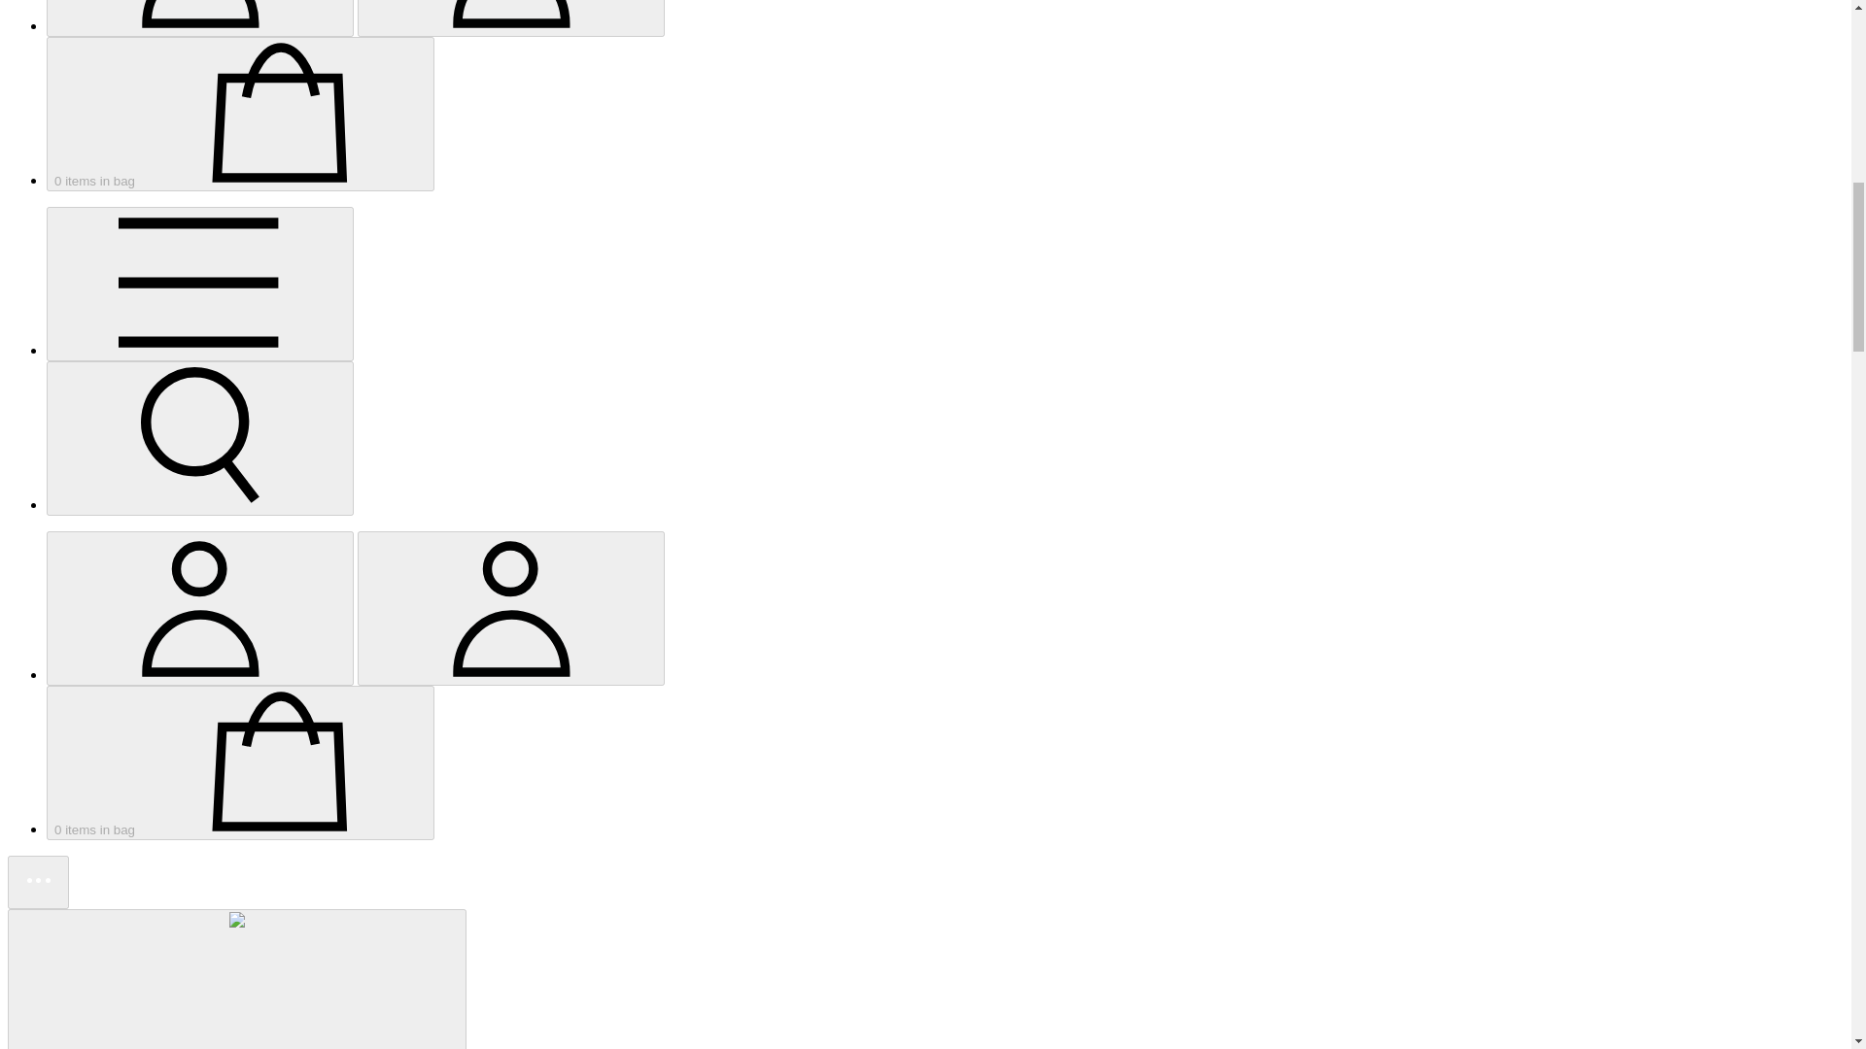 The width and height of the screenshot is (1866, 1049). What do you see at coordinates (511, 608) in the screenshot?
I see `Account` at bounding box center [511, 608].